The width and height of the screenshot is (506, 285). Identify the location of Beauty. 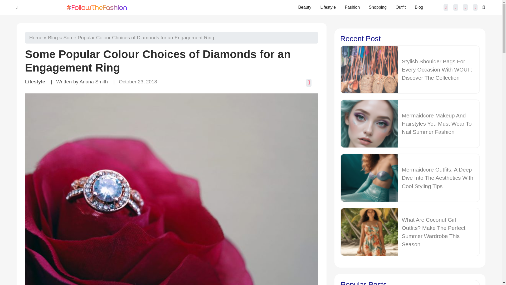
(303, 7).